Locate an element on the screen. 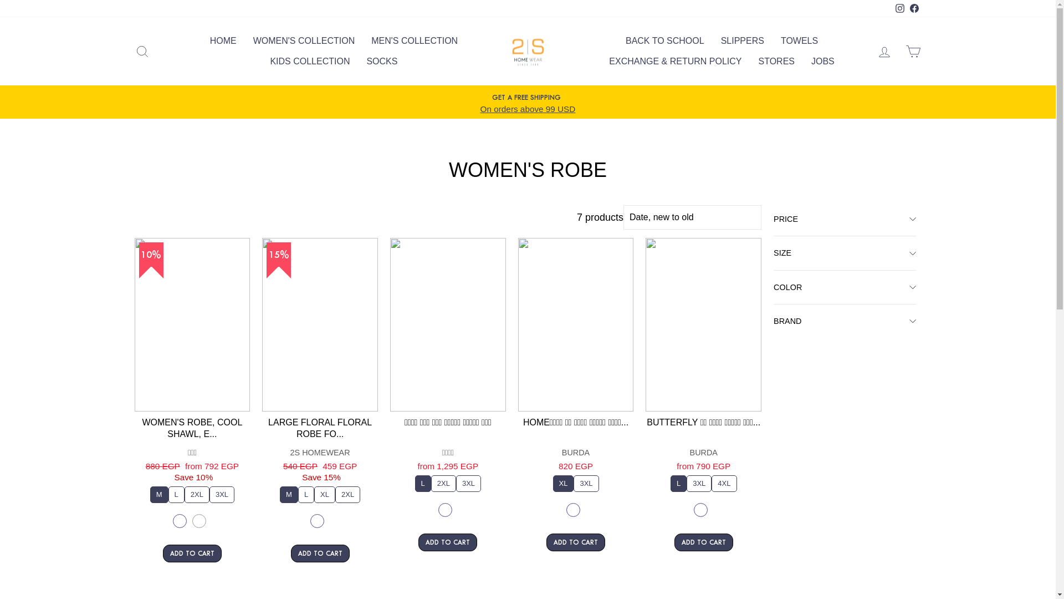 Image resolution: width=1064 pixels, height=599 pixels. TOWELS is located at coordinates (799, 41).